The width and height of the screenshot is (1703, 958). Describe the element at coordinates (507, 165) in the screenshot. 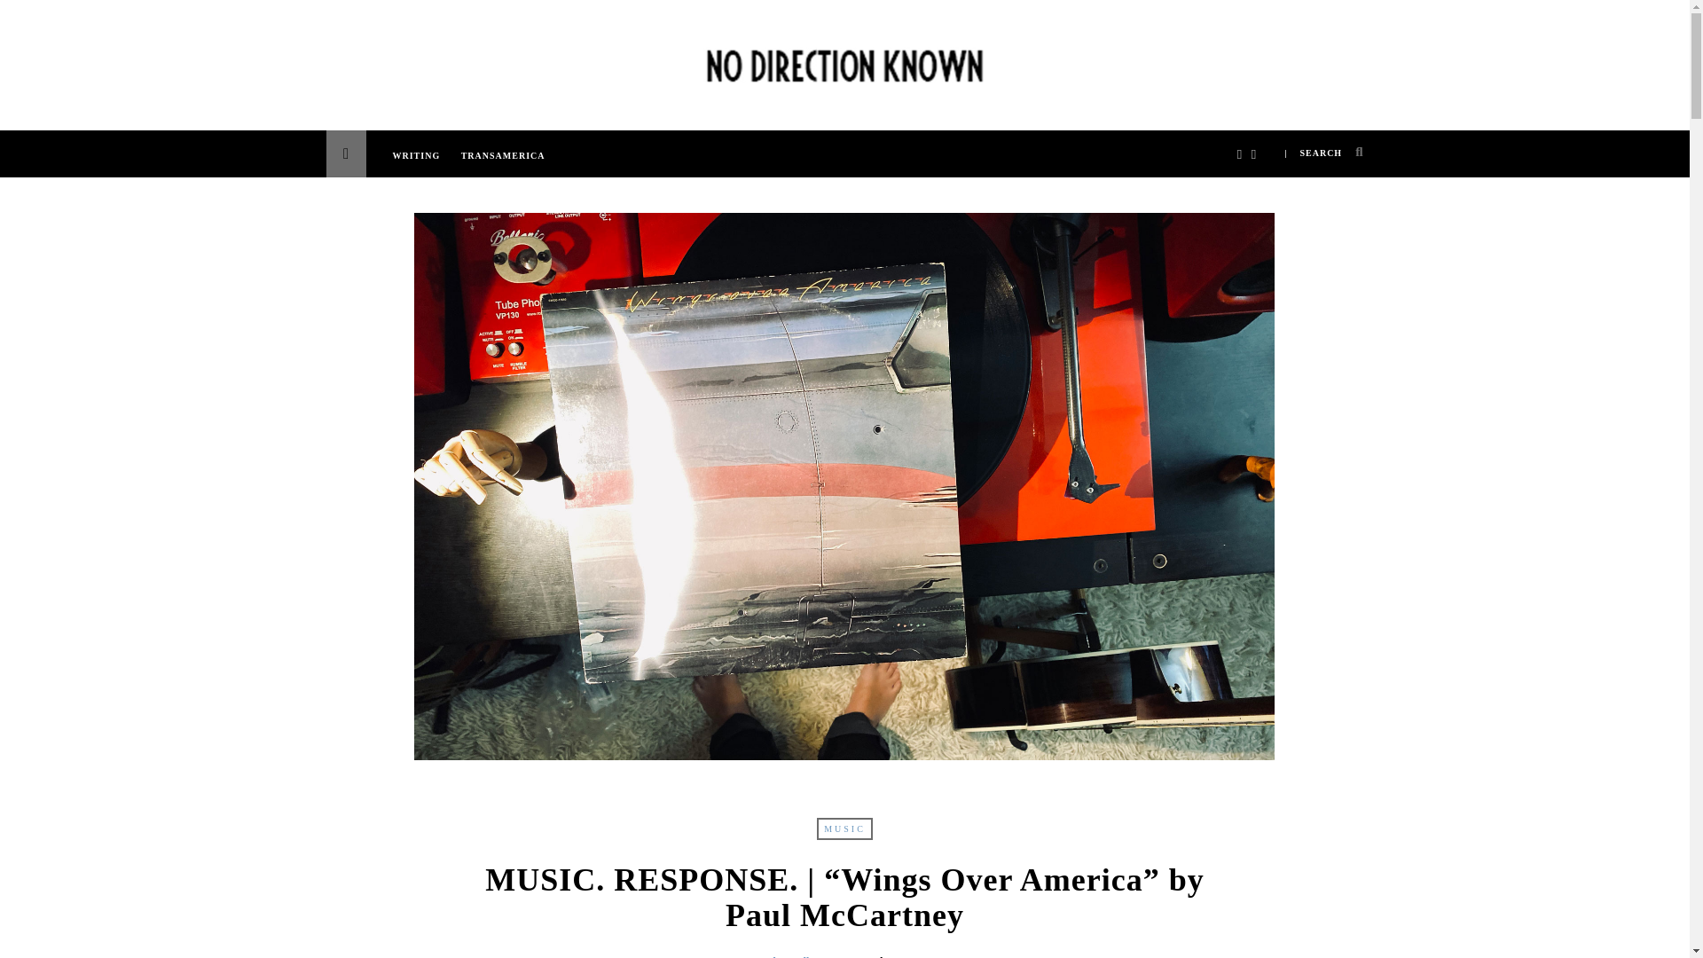

I see `TRANSAMERICA` at that location.